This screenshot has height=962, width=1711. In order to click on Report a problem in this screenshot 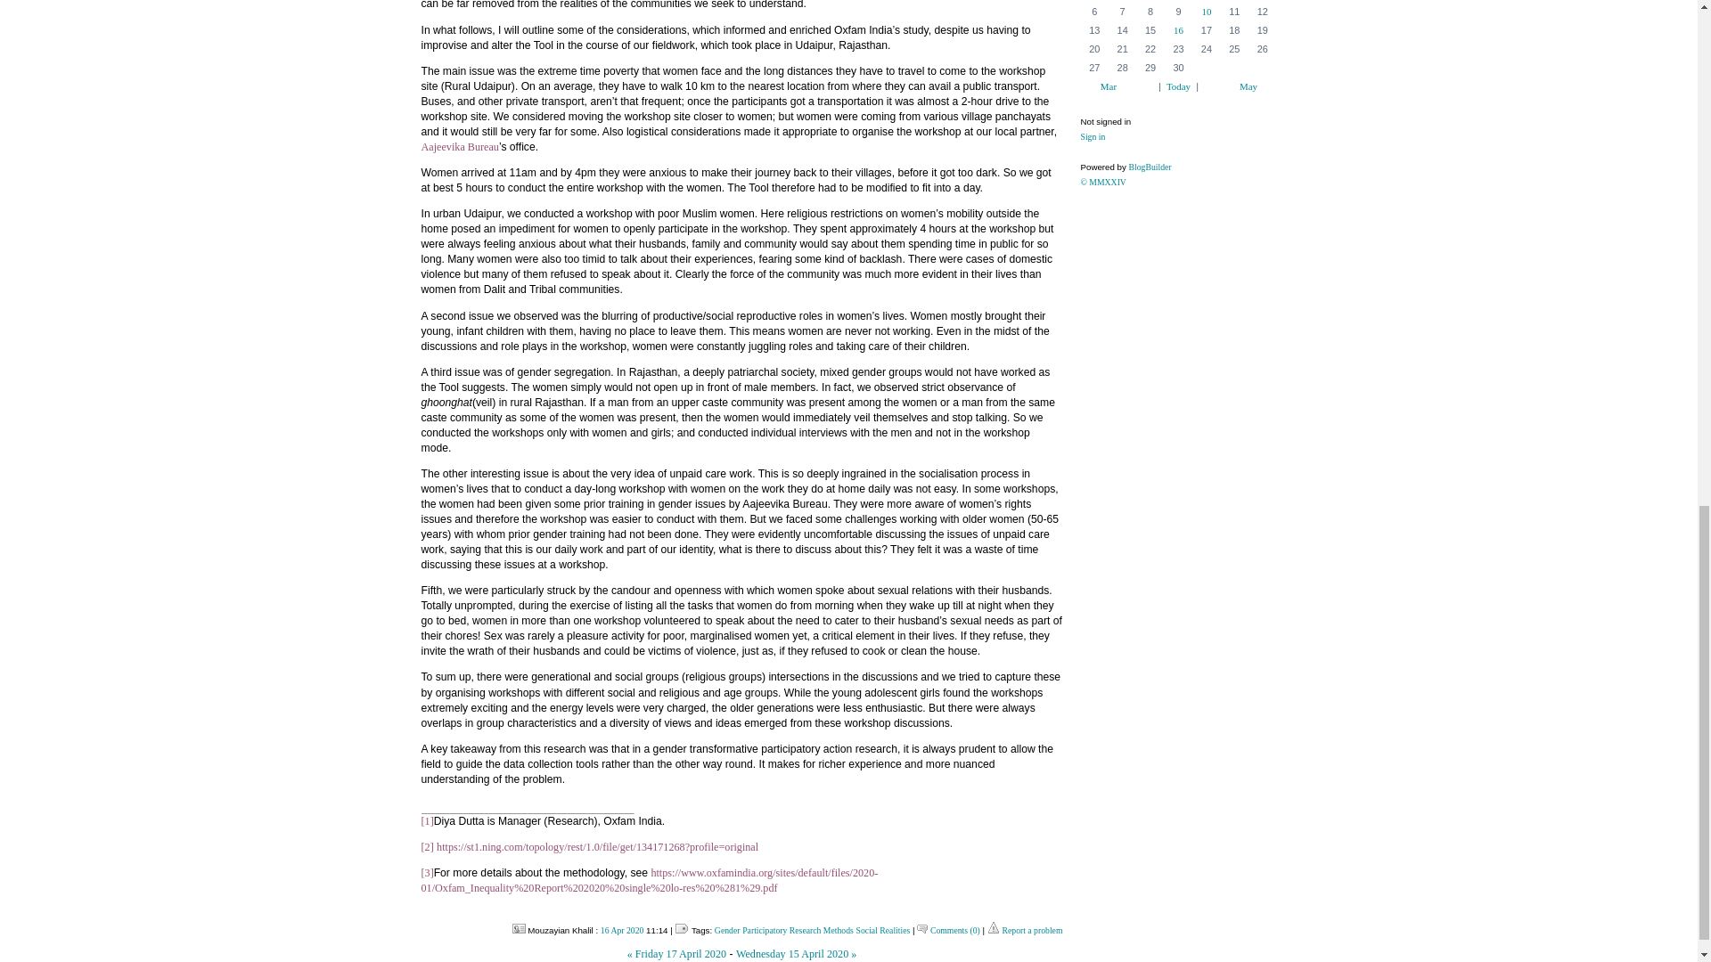, I will do `click(1032, 930)`.